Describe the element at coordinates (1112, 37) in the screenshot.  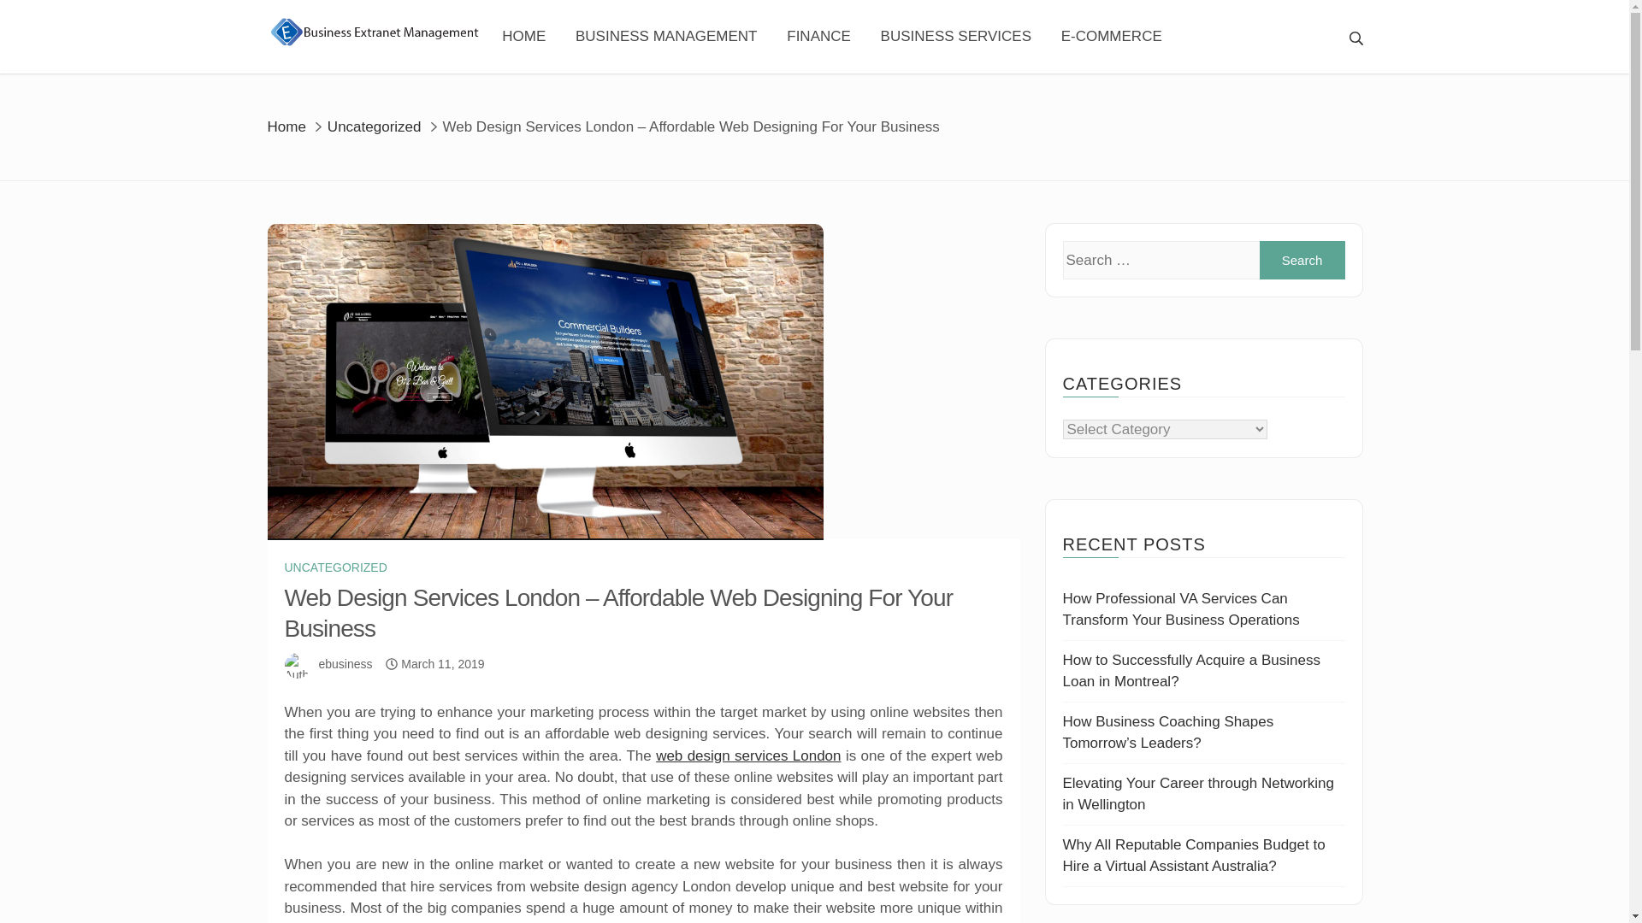
I see `E-COMMERCE` at that location.